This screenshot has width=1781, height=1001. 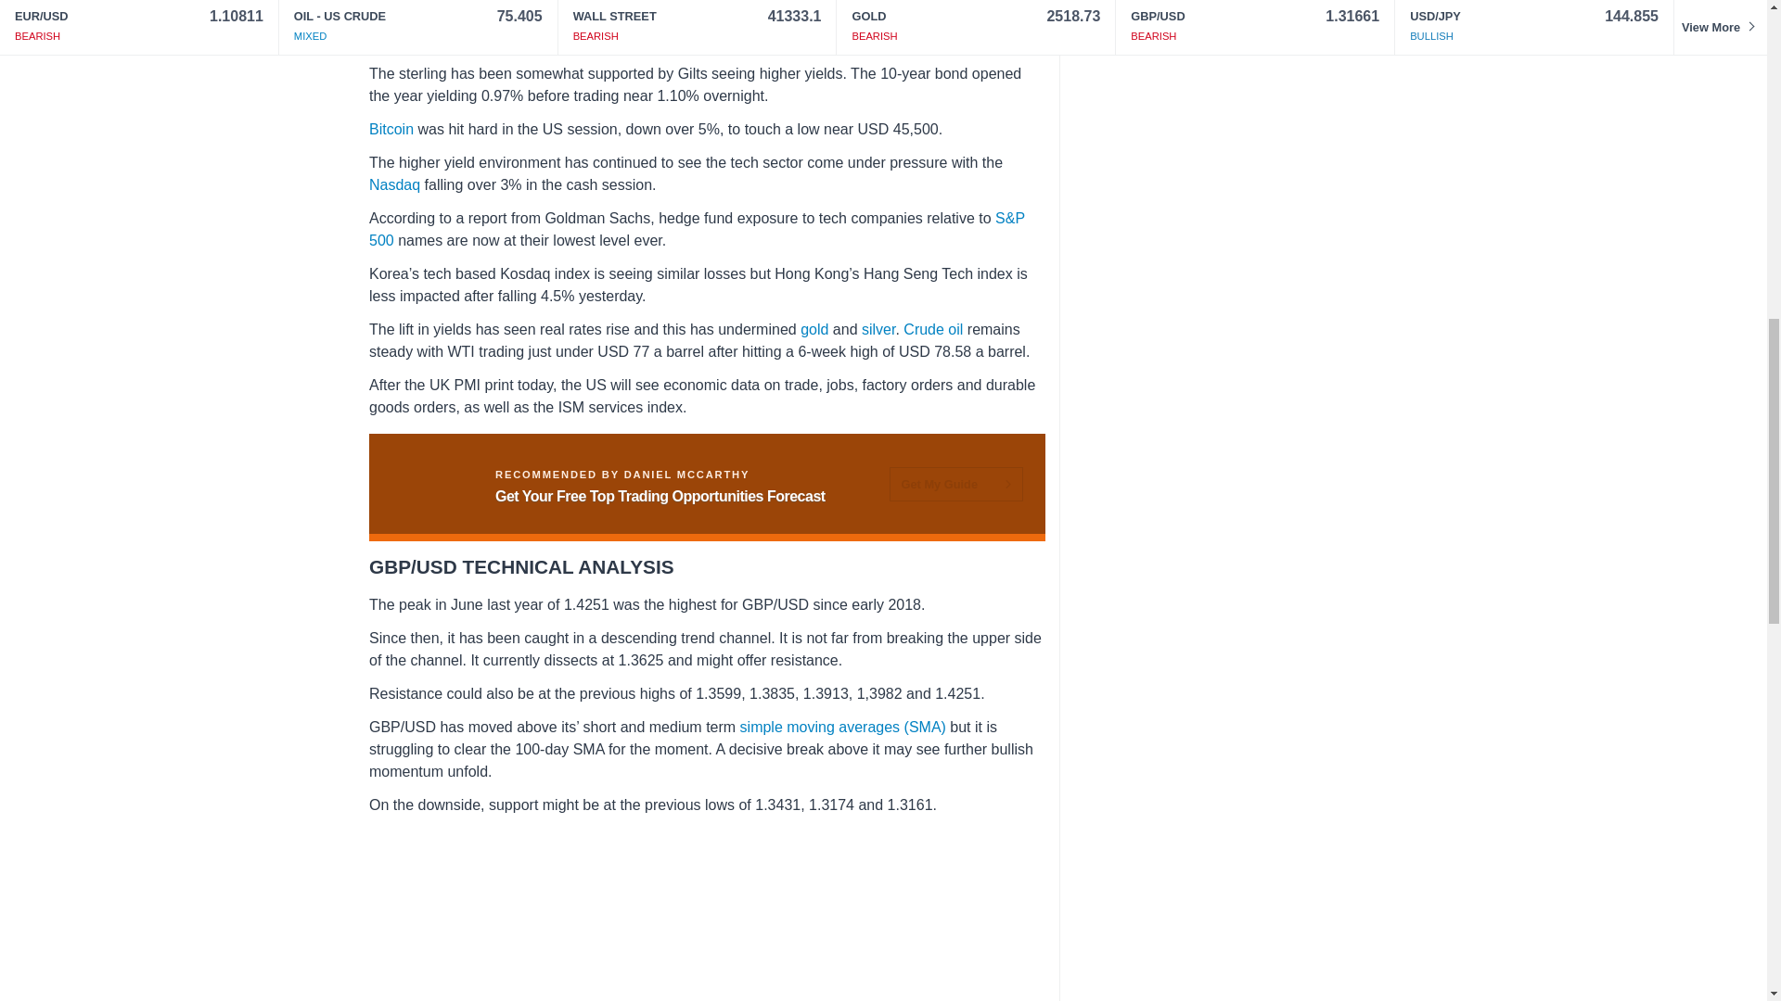 What do you see at coordinates (942, 18) in the screenshot?
I see `CAD` at bounding box center [942, 18].